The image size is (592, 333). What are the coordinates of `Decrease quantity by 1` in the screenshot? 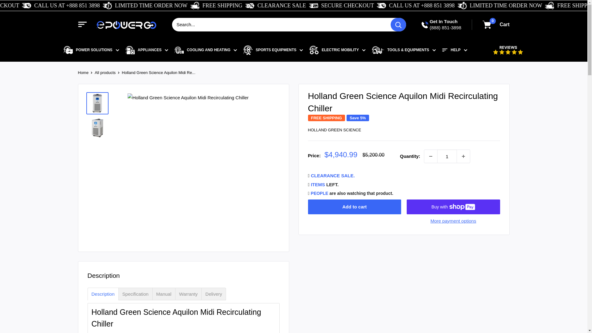 It's located at (431, 156).